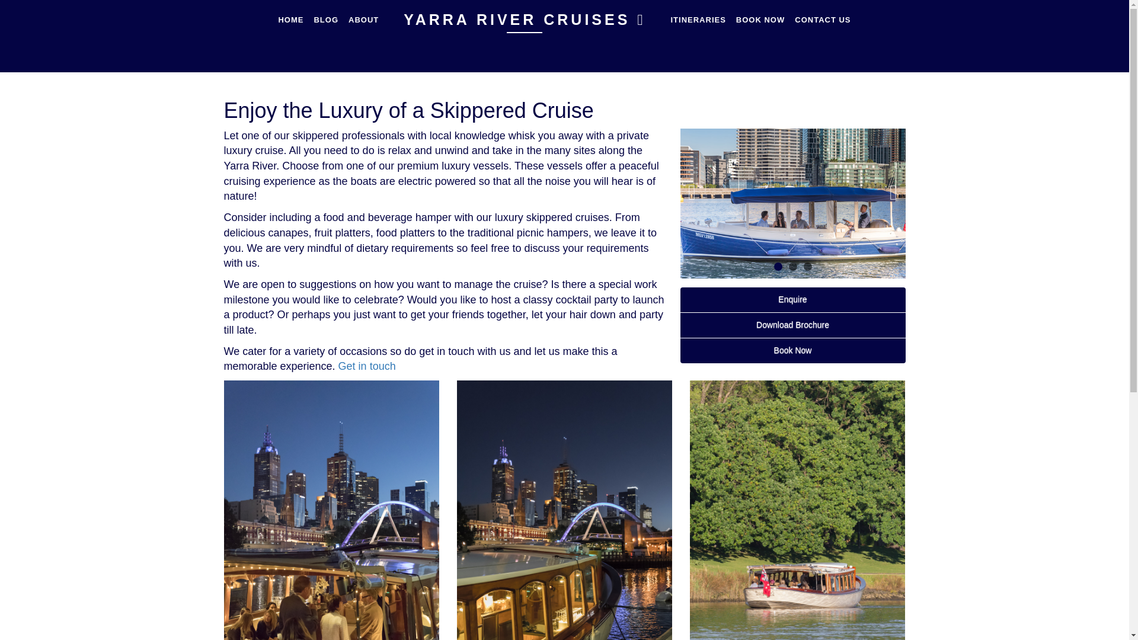 The height and width of the screenshot is (640, 1138). I want to click on Enquire, so click(793, 300).